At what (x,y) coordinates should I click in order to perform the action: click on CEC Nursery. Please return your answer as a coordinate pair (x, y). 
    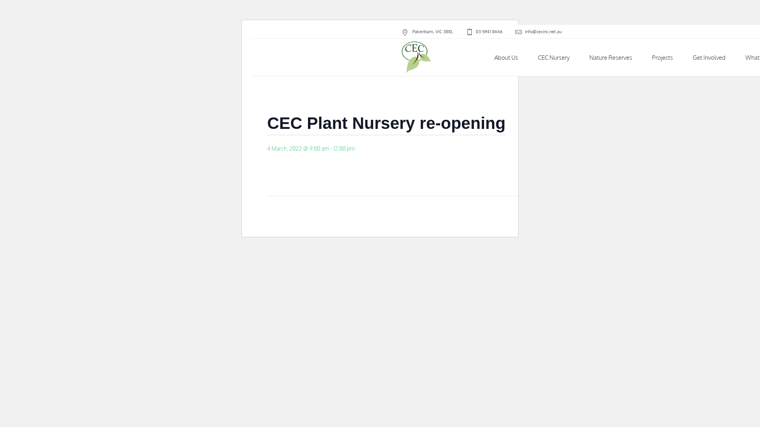
    Looking at the image, I should click on (554, 58).